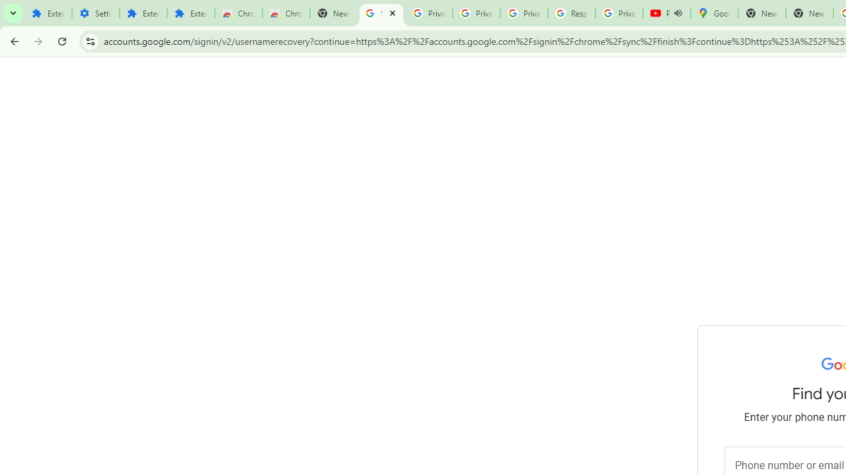 The image size is (846, 475). I want to click on Extensions, so click(143, 13).